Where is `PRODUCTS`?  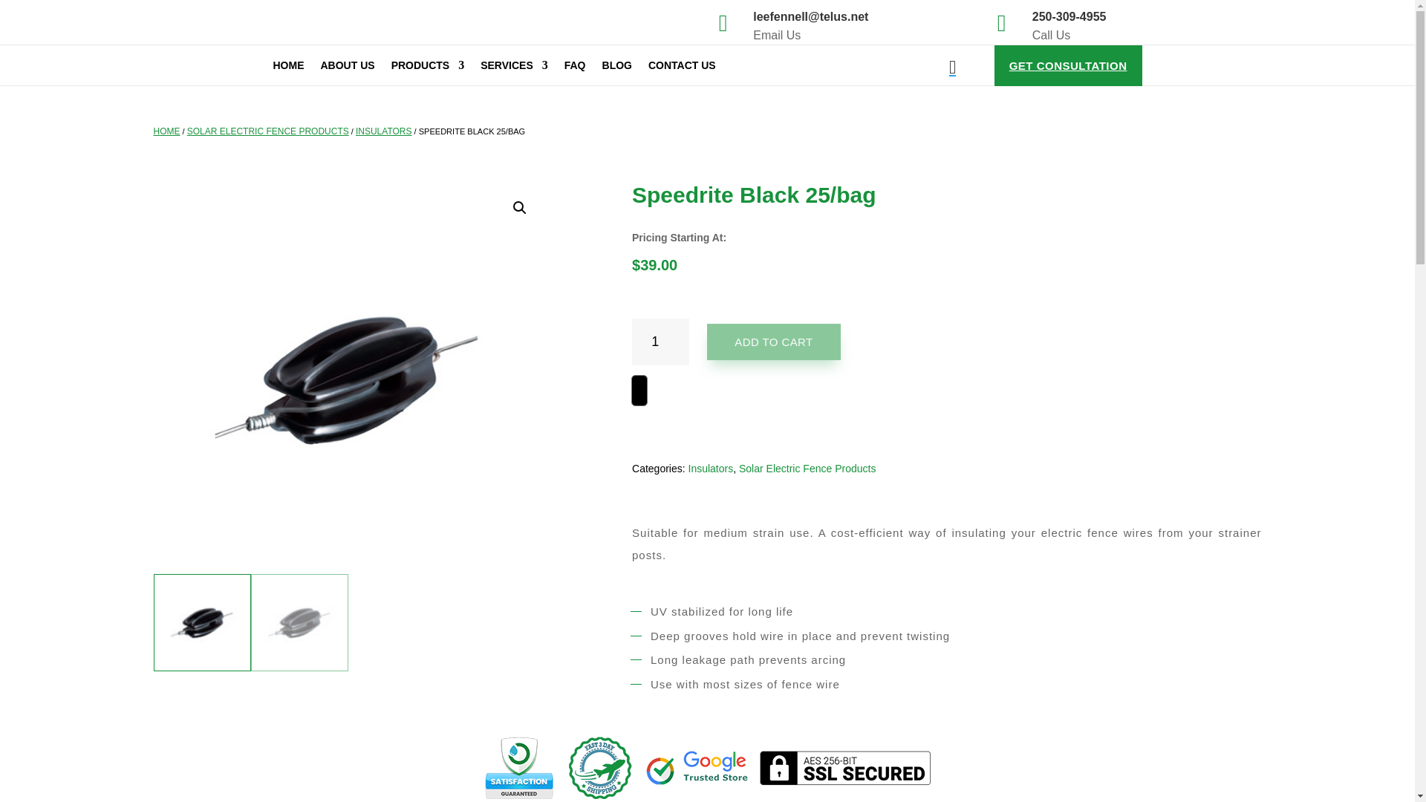 PRODUCTS is located at coordinates (428, 68).